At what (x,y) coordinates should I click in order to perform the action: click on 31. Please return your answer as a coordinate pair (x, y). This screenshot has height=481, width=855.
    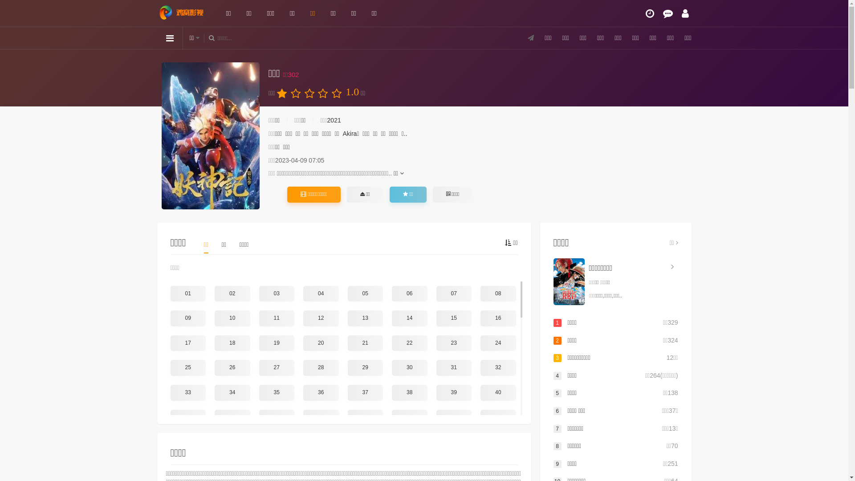
    Looking at the image, I should click on (454, 368).